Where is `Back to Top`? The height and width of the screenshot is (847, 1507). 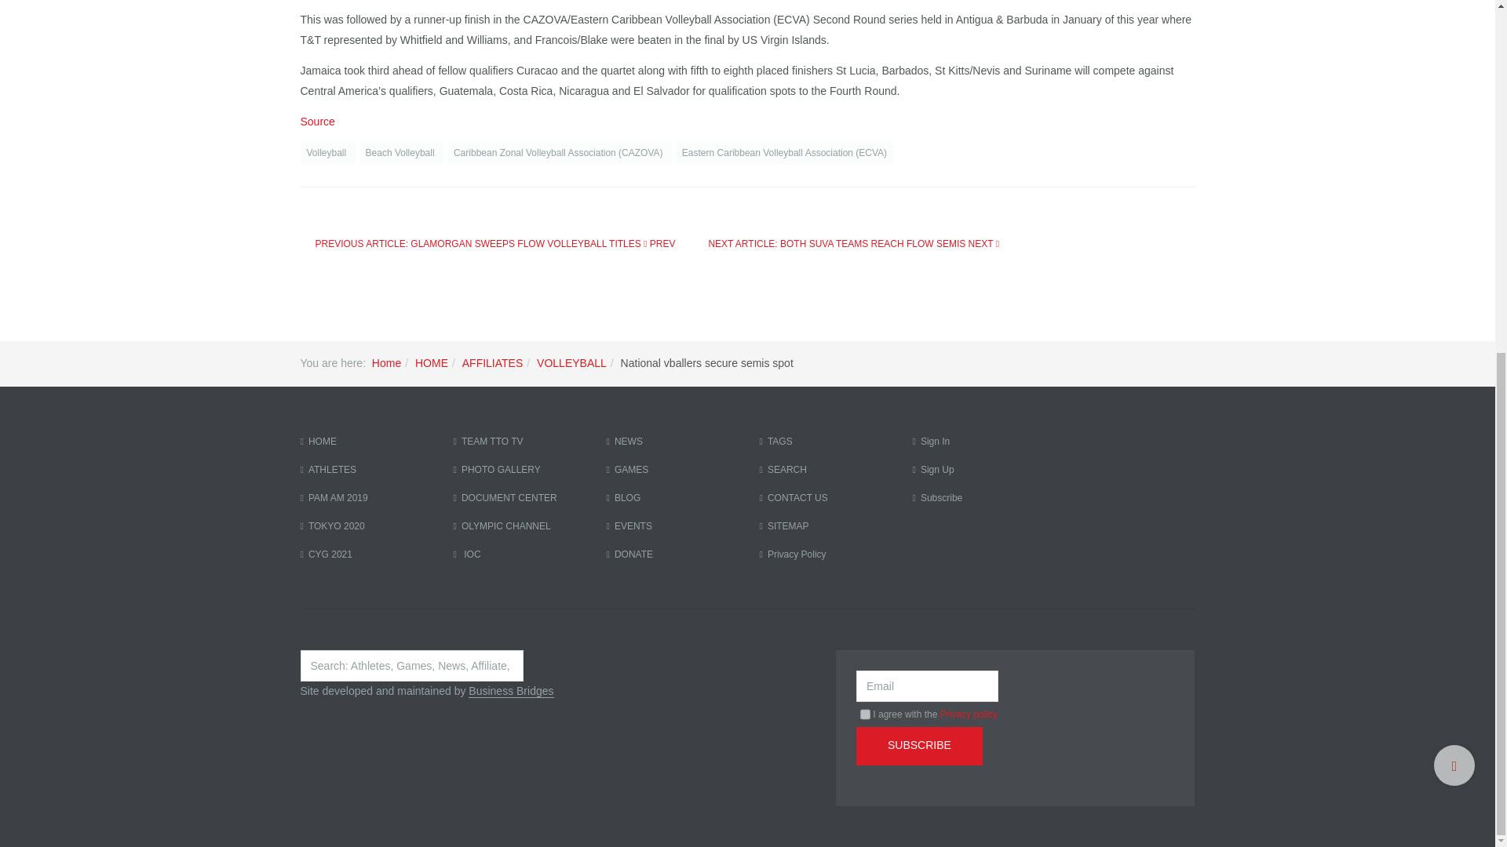
Back to Top is located at coordinates (1454, 165).